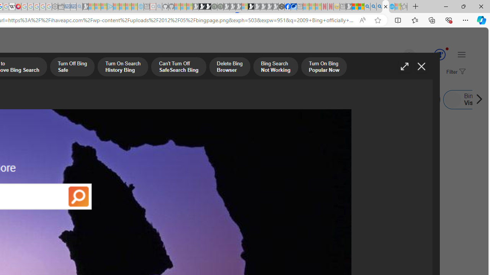 Image resolution: width=490 pixels, height=275 pixels. I want to click on Bing Search Not Working, so click(276, 68).